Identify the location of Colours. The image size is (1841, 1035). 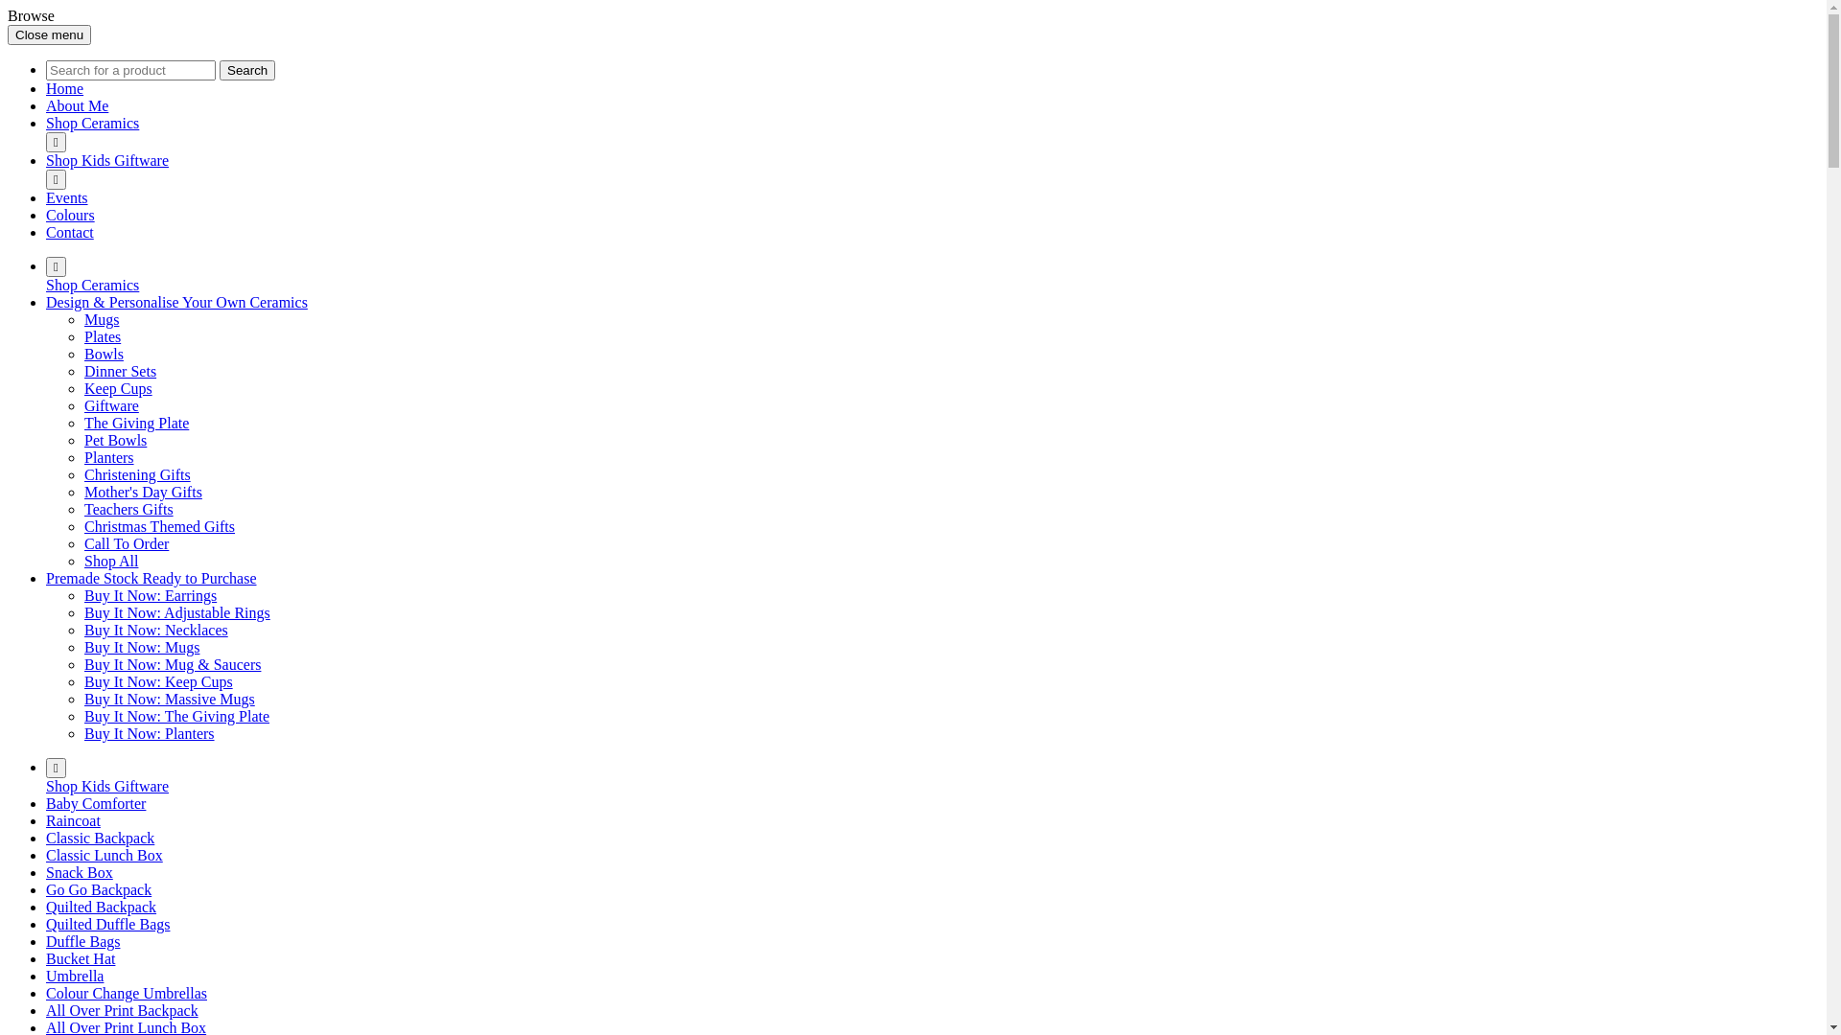
(71, 215).